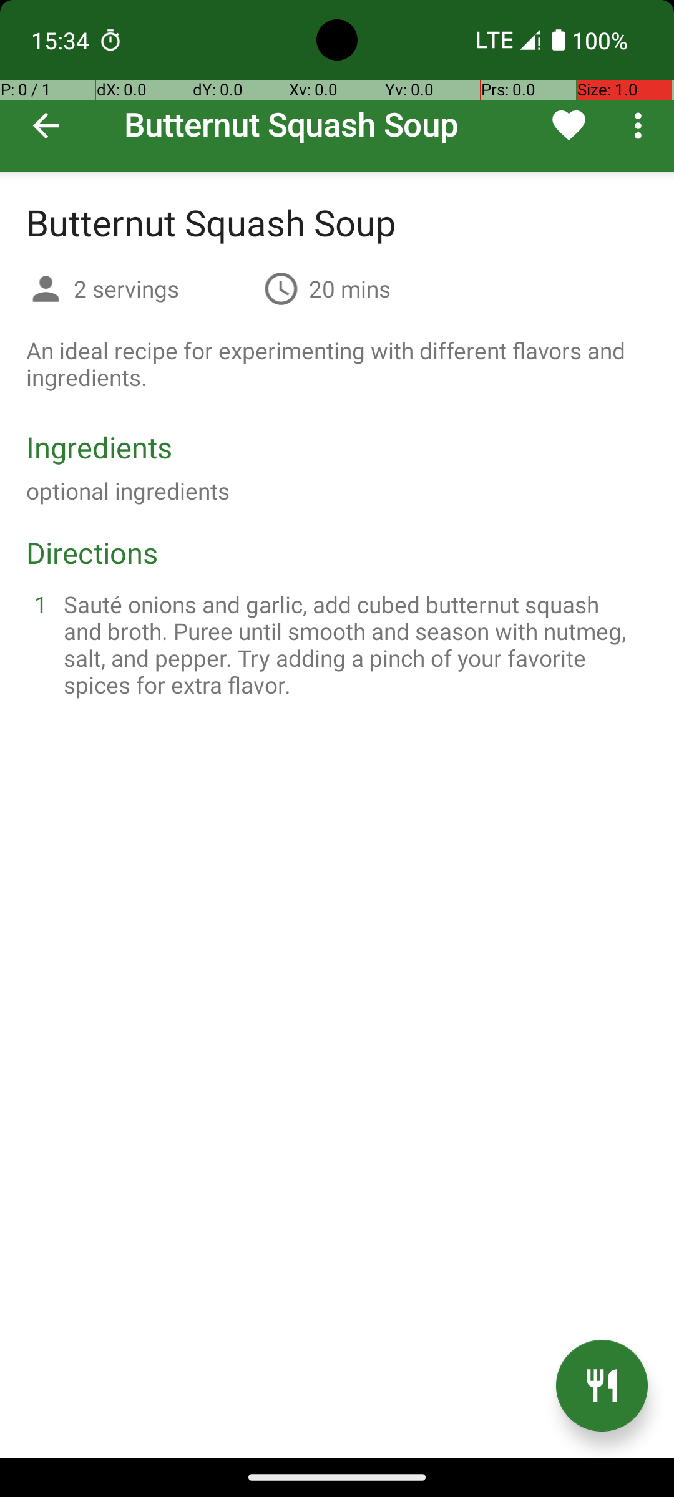  Describe the element at coordinates (352, 644) in the screenshot. I see `Sauté onions and garlic, add cubed butternut squash and broth. Puree until smooth and season with nutmeg, salt, and pepper. Try adding a pinch of your favorite spices for extra flavor.` at that location.